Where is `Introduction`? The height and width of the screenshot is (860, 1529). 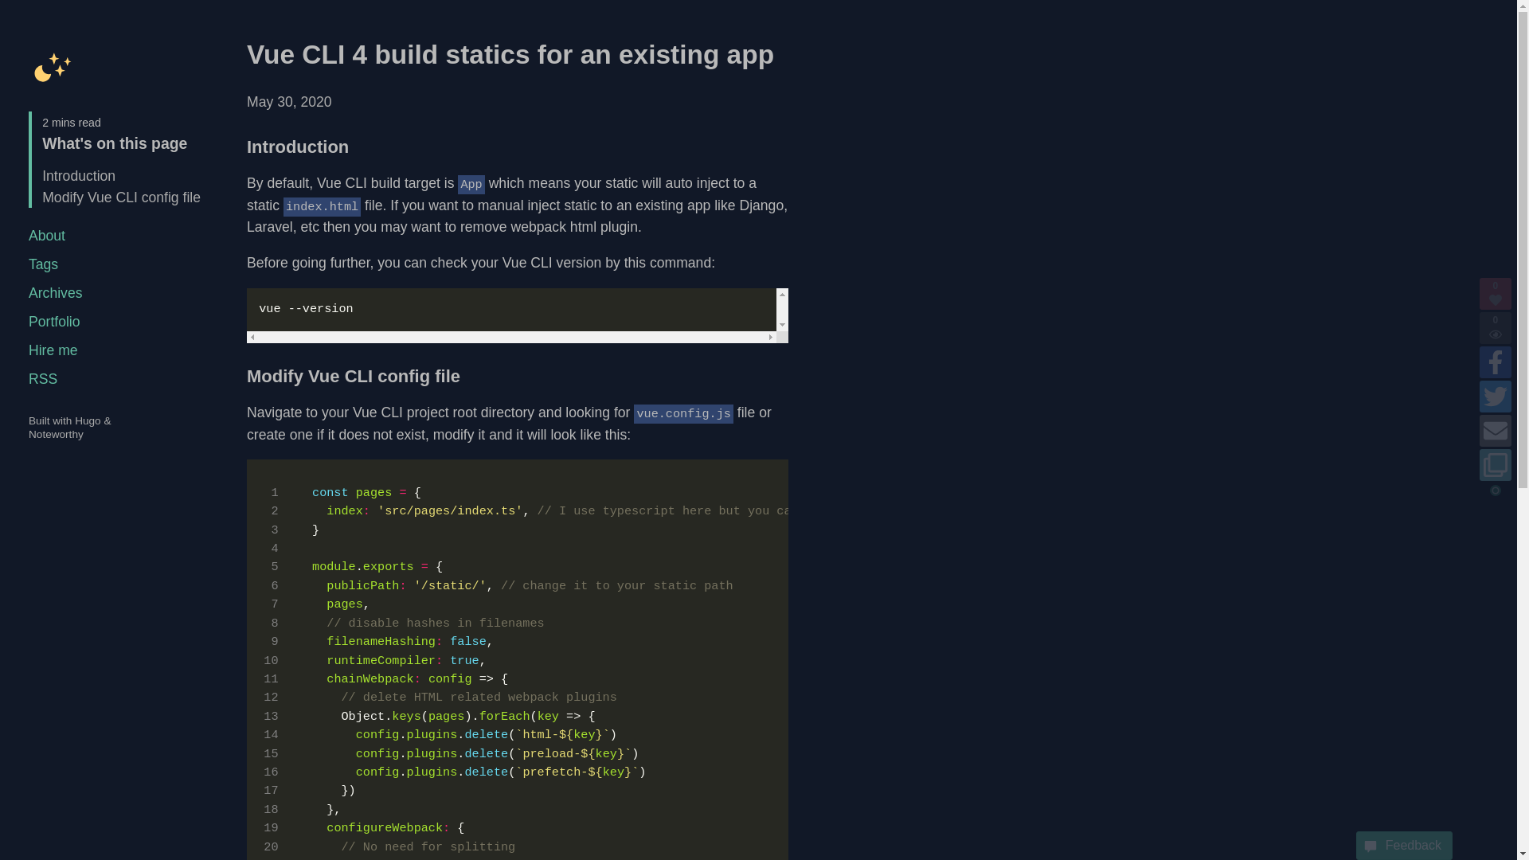 Introduction is located at coordinates (79, 175).